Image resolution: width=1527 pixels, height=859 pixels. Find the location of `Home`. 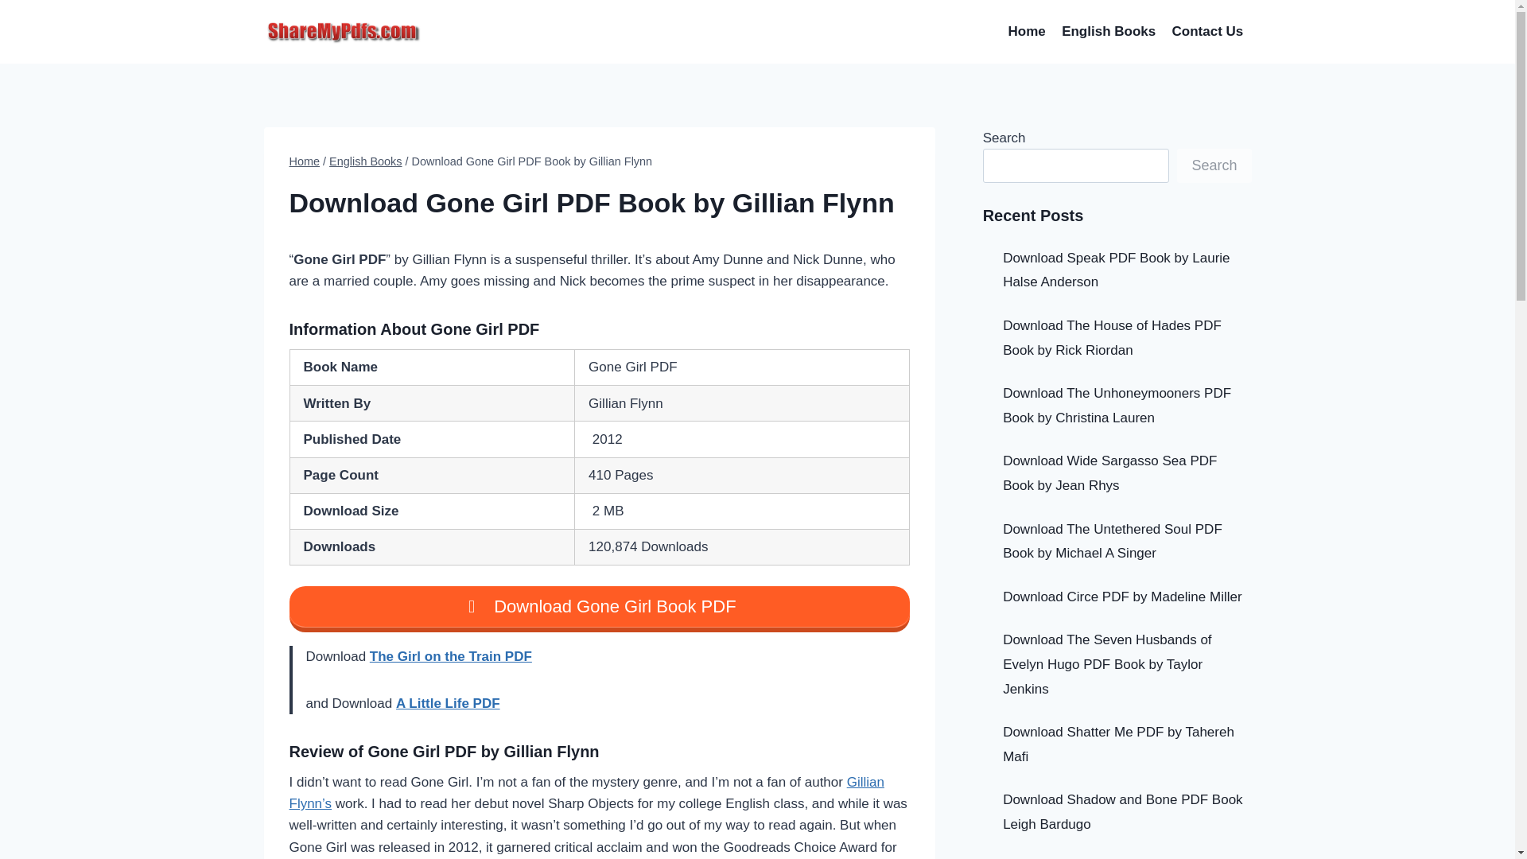

Home is located at coordinates (305, 161).